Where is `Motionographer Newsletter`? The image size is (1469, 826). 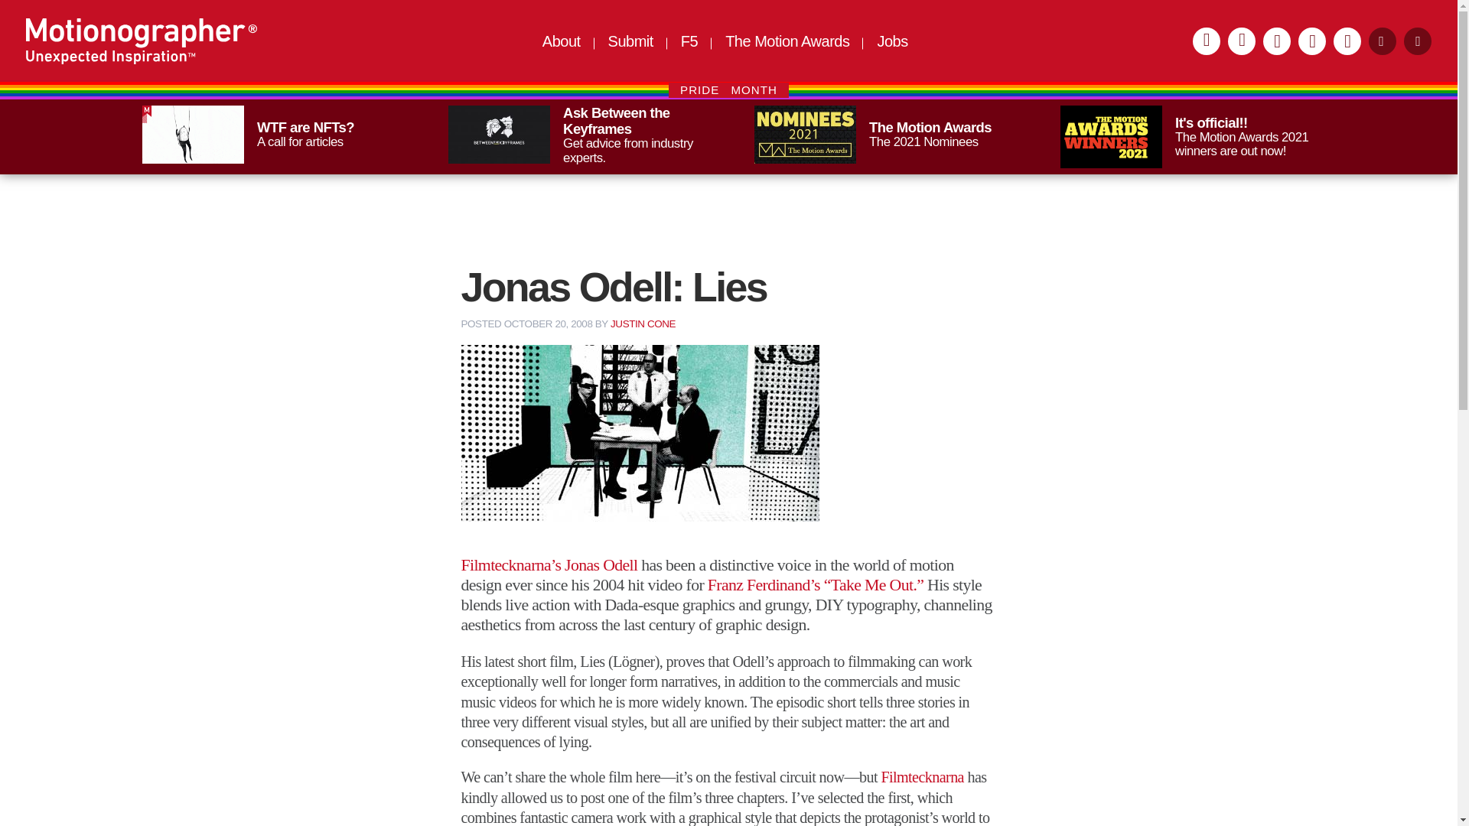 Motionographer Newsletter is located at coordinates (1347, 41).